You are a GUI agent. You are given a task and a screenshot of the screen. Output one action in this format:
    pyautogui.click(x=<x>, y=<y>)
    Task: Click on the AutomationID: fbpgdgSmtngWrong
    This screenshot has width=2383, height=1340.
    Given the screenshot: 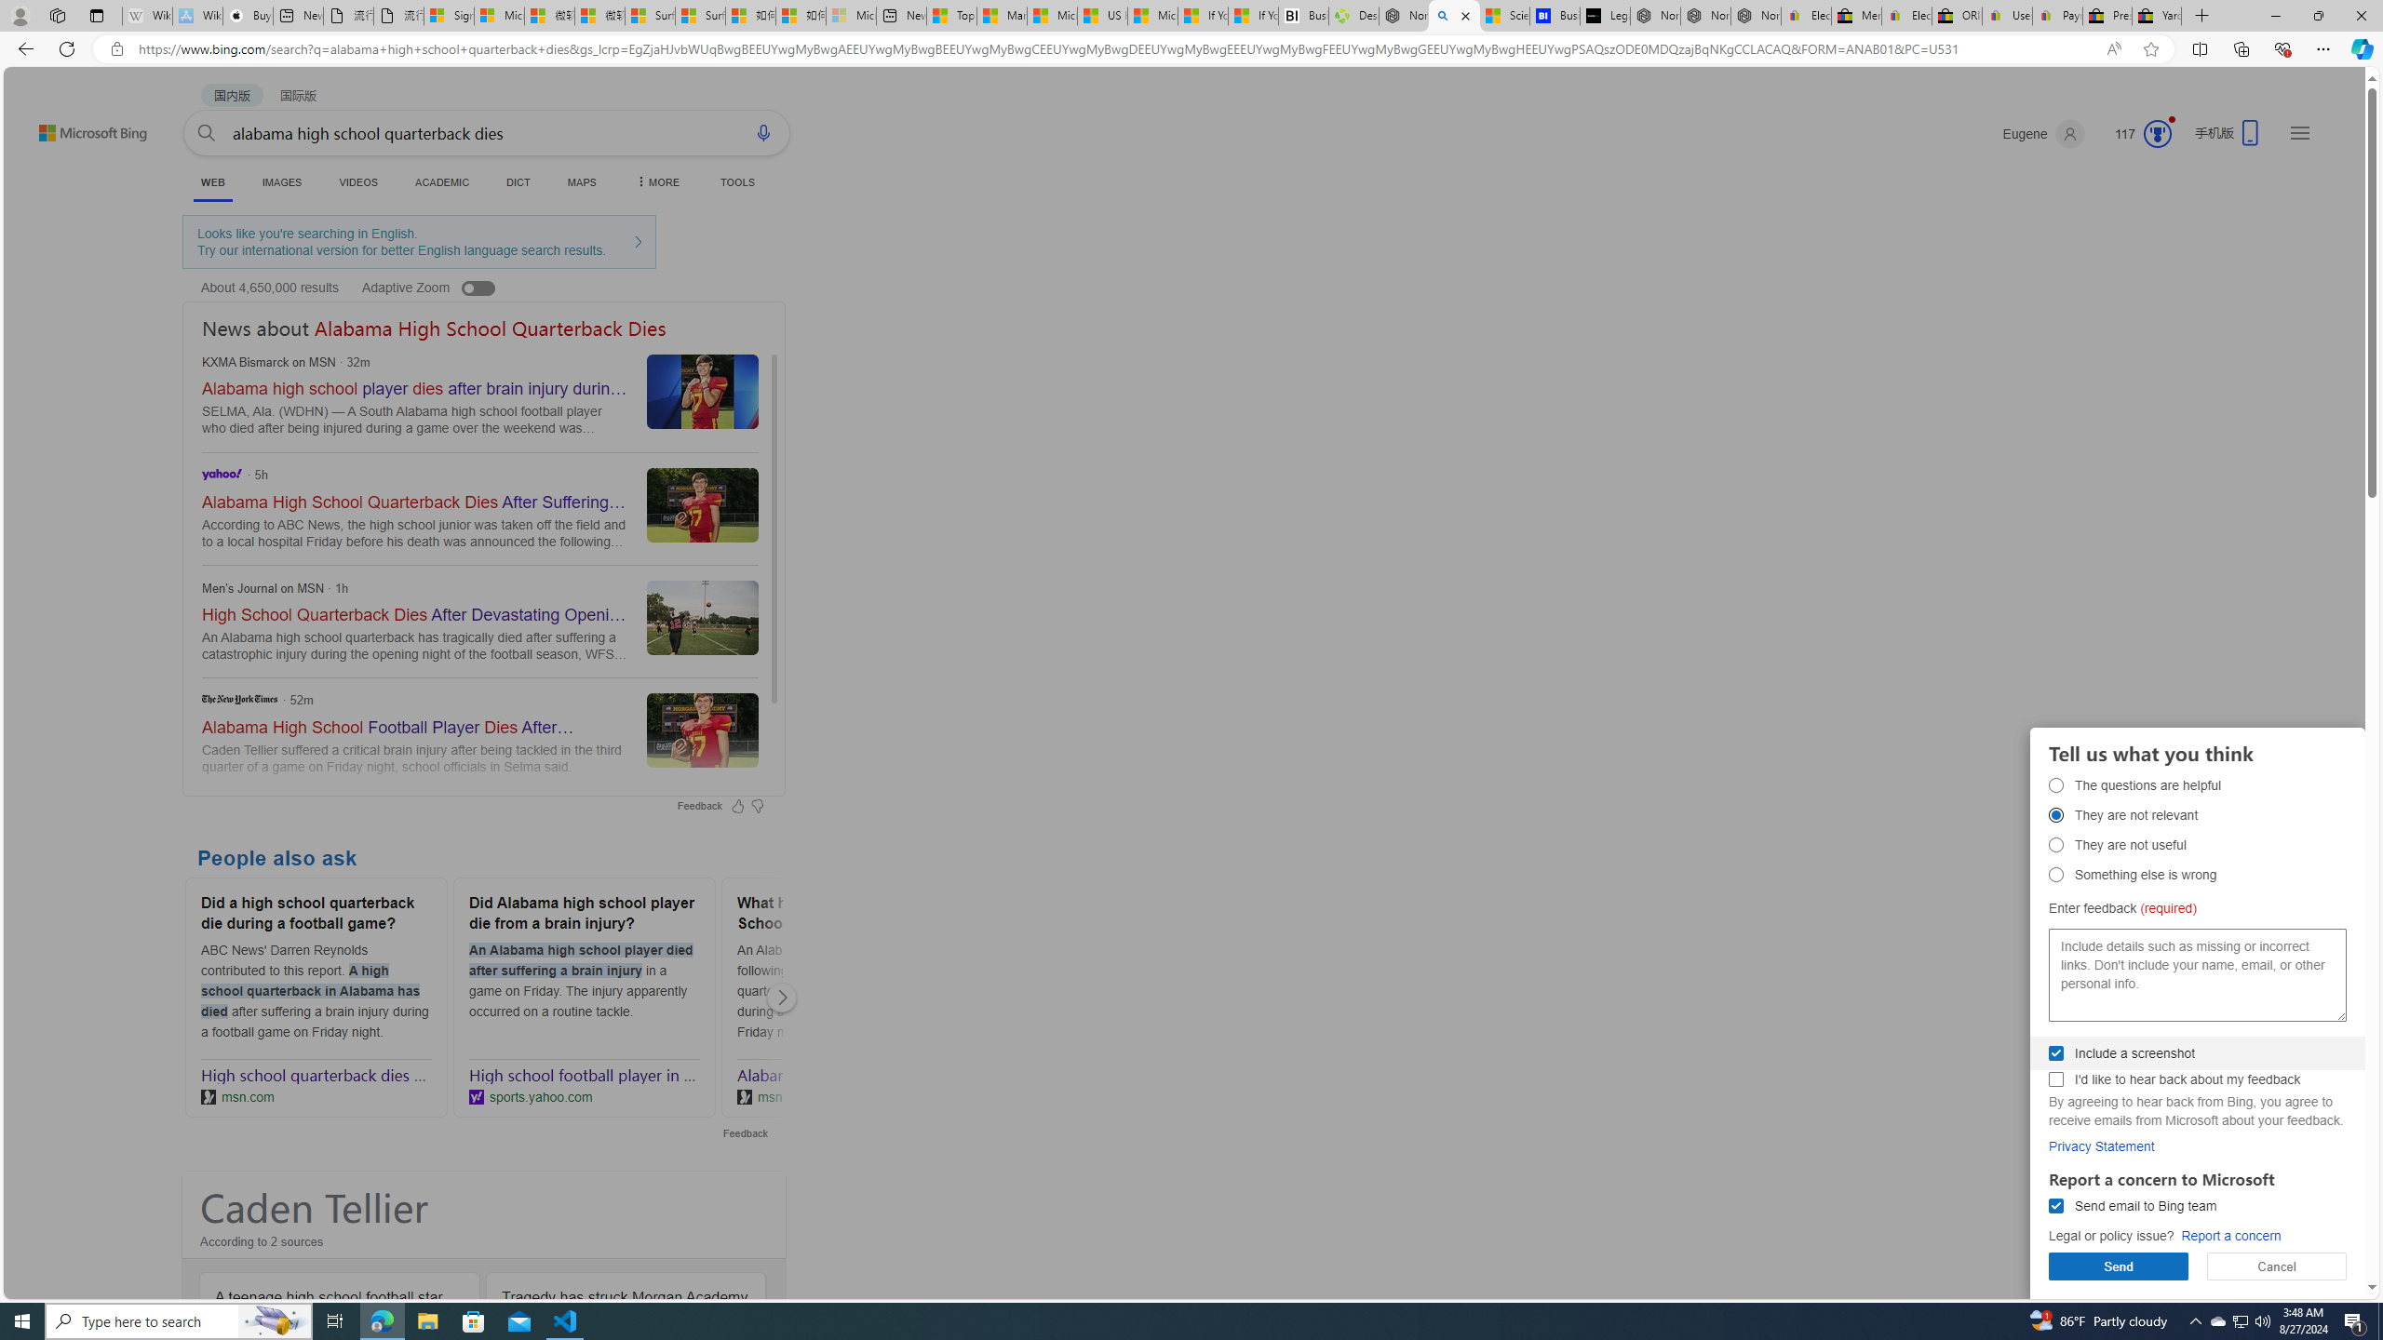 What is the action you would take?
    pyautogui.click(x=2055, y=874)
    